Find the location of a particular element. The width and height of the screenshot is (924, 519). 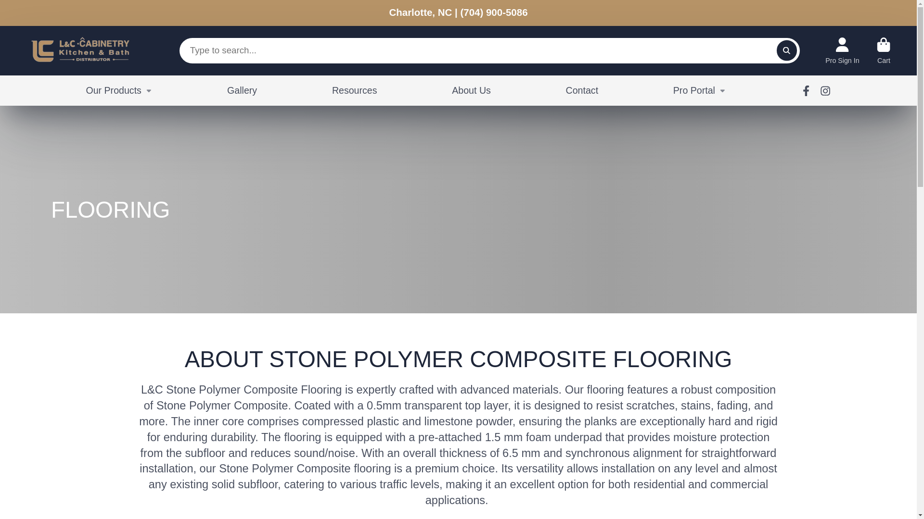

Facebook is located at coordinates (806, 90).